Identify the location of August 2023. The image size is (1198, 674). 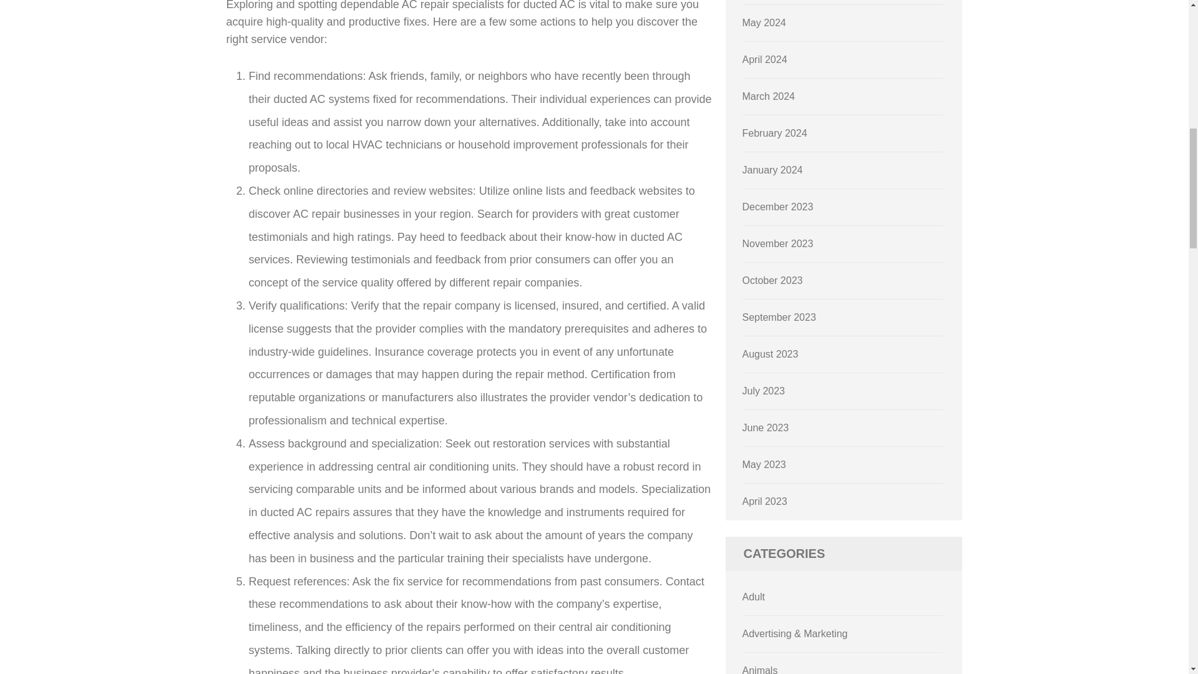
(771, 354).